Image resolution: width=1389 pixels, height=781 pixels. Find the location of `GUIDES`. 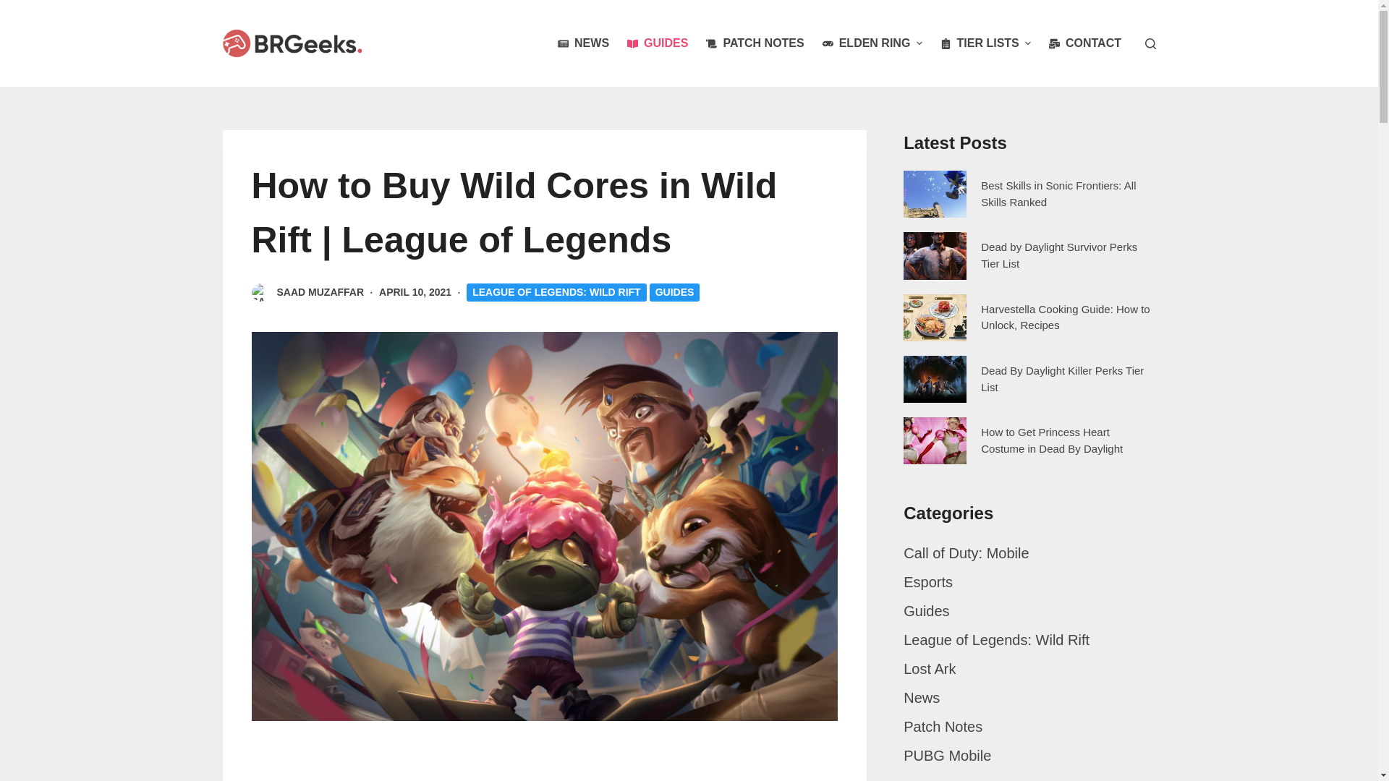

GUIDES is located at coordinates (657, 43).